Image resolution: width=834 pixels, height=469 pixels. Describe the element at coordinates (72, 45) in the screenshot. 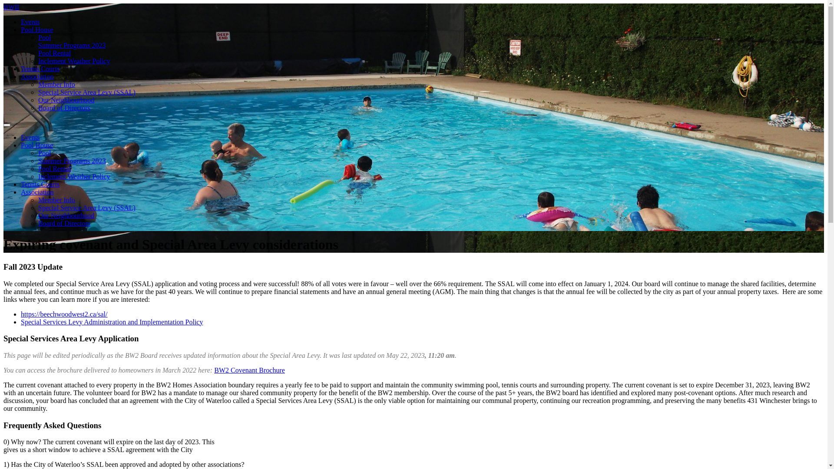

I see `Summer Programs 2023` at that location.